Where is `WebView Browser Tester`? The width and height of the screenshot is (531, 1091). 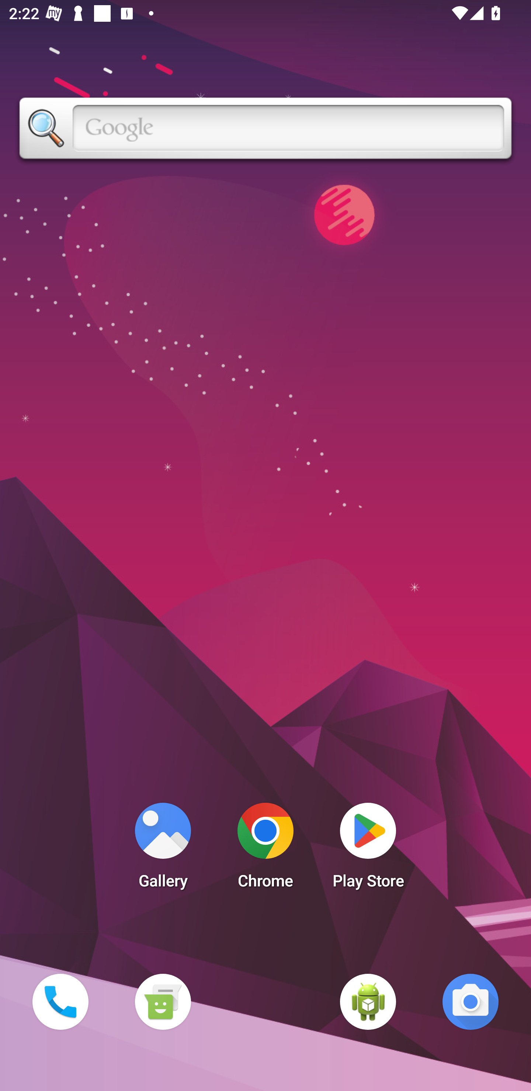
WebView Browser Tester is located at coordinates (368, 1001).